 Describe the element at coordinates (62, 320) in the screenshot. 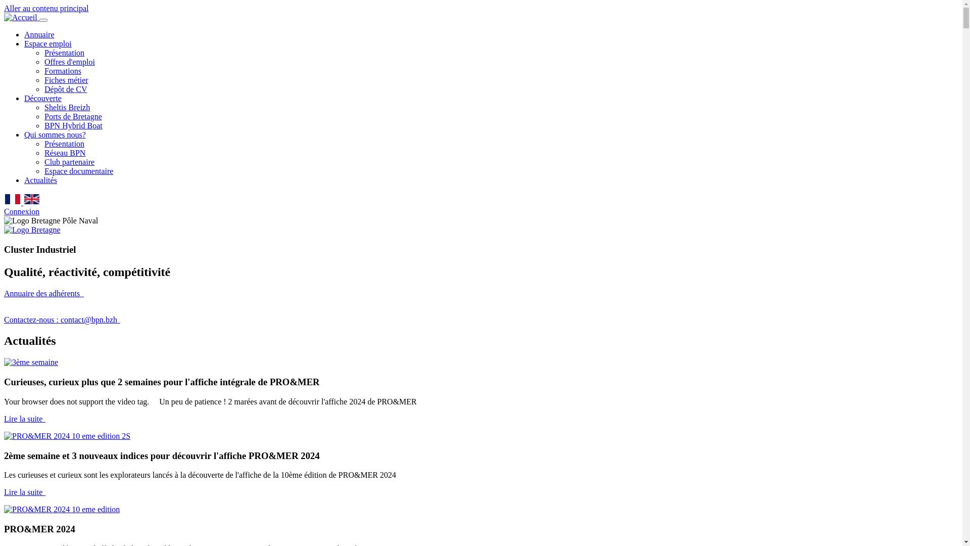

I see `Contactez-nous : contact@bpn.bzh` at that location.